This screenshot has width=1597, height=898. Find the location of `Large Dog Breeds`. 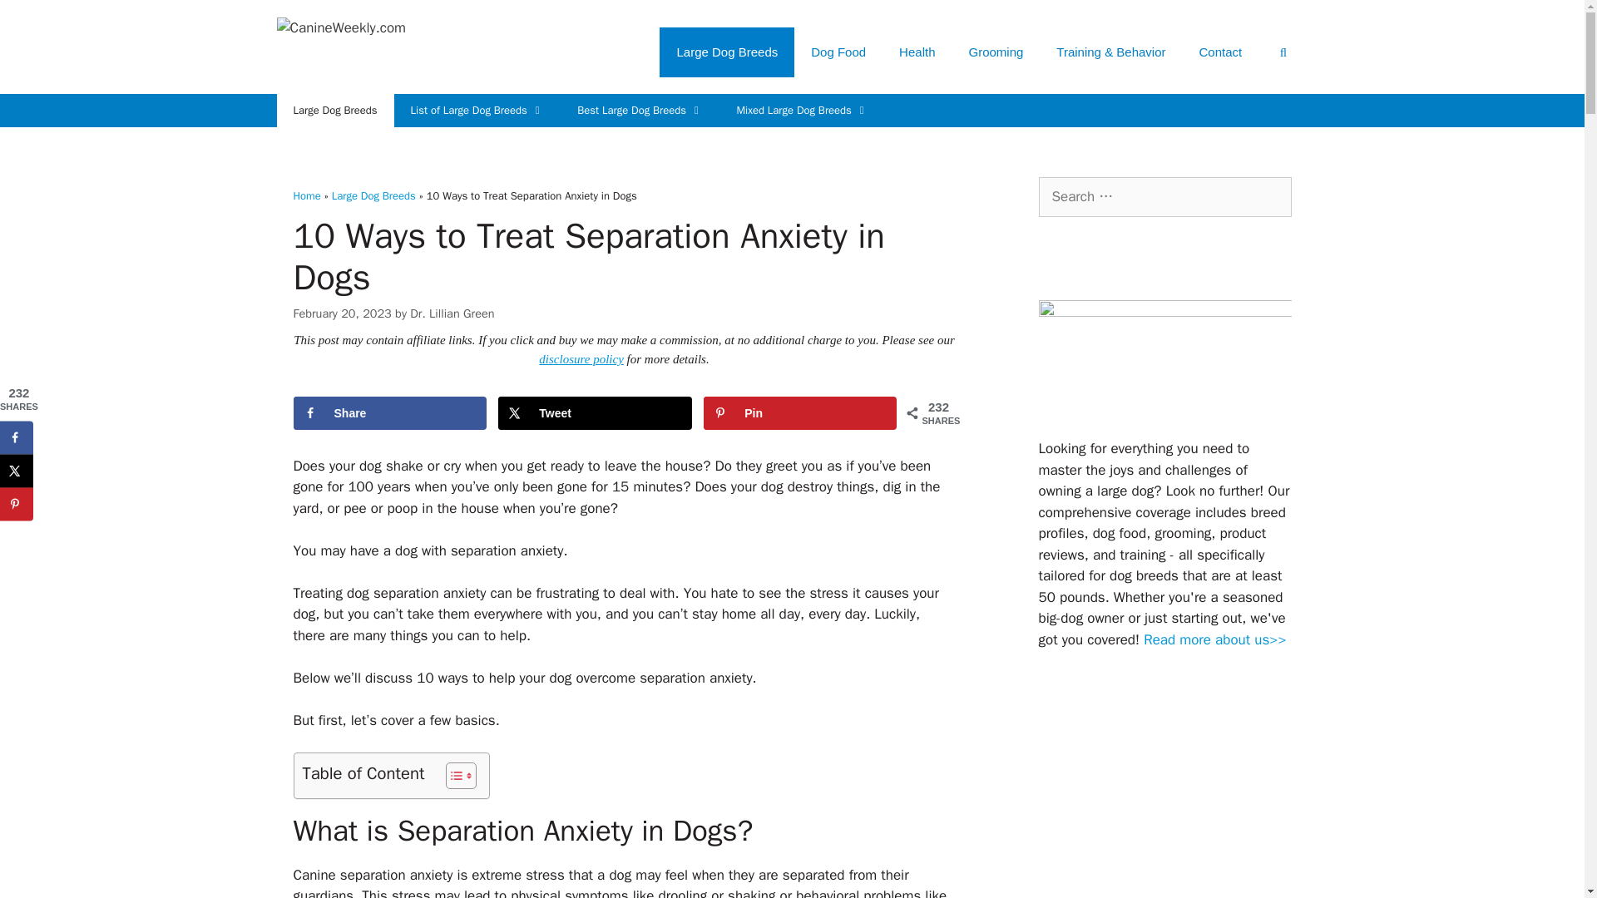

Large Dog Breeds is located at coordinates (334, 111).